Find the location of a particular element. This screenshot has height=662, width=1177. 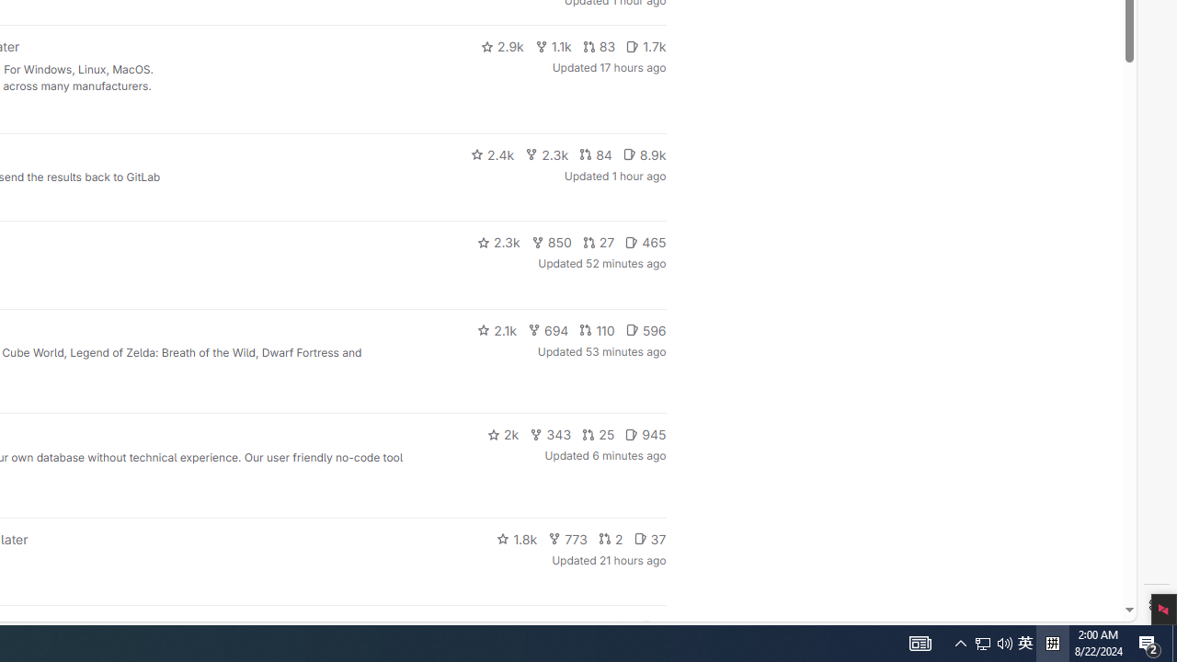

850 is located at coordinates (552, 243).